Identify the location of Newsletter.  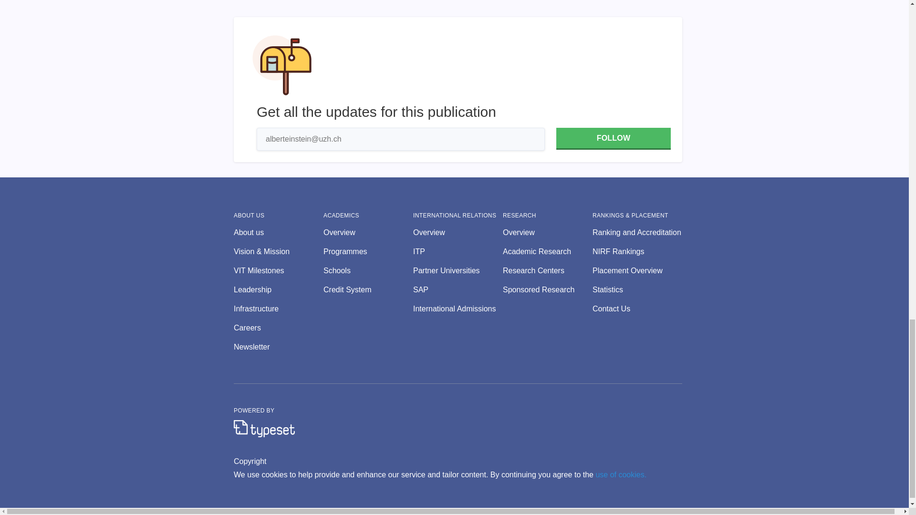
(278, 347).